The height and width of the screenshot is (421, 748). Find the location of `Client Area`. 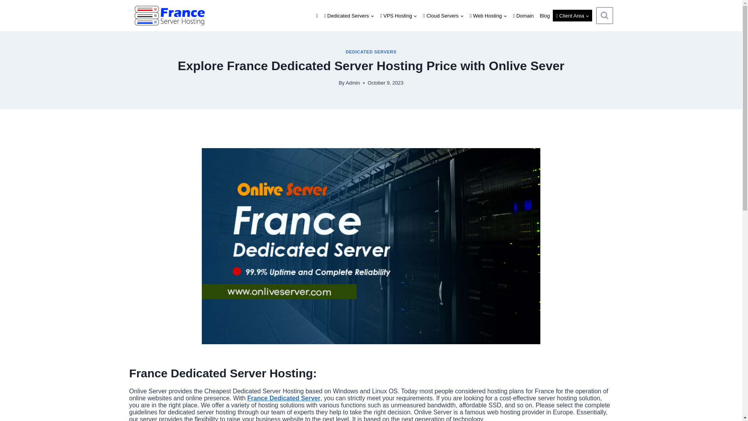

Client Area is located at coordinates (572, 16).